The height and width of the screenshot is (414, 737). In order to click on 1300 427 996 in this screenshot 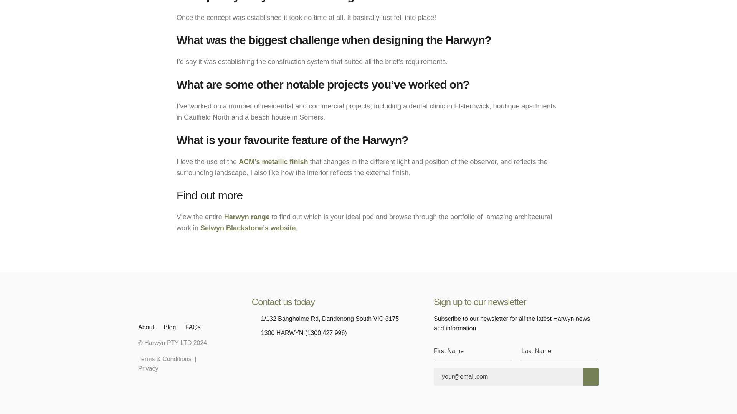, I will do `click(326, 333)`.